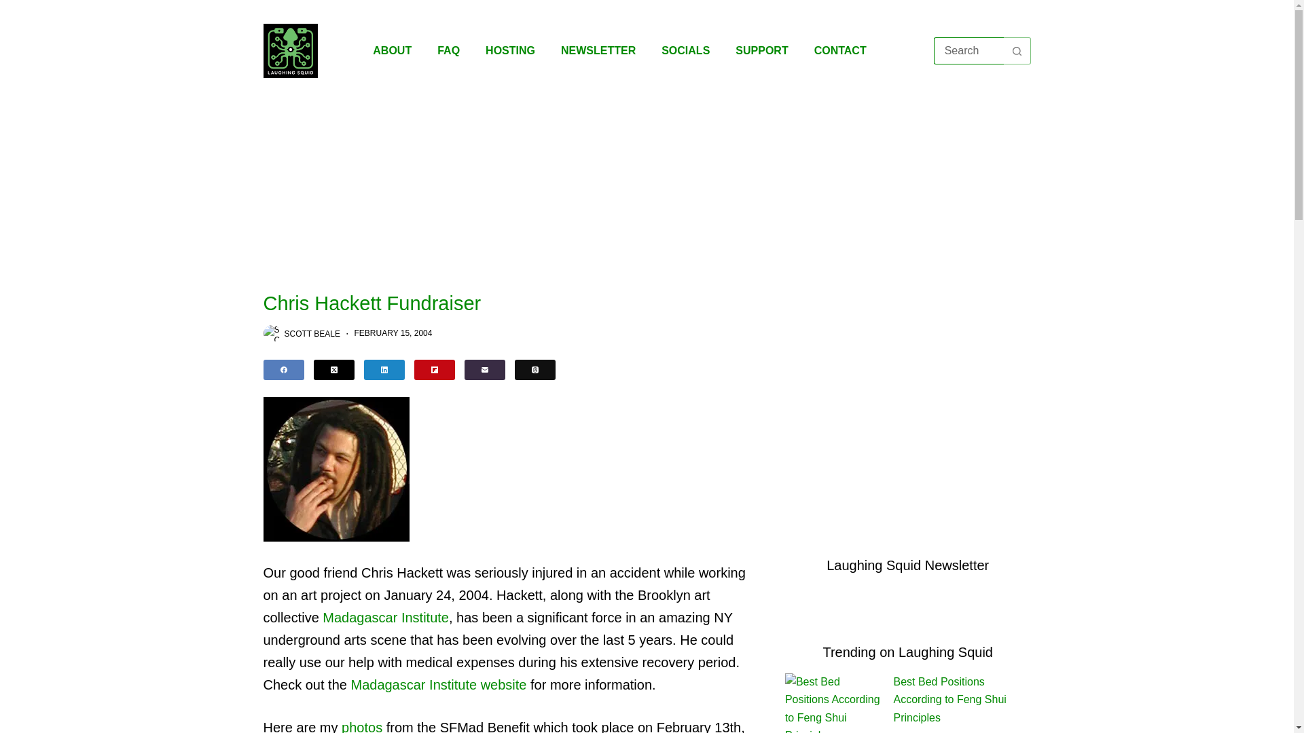 This screenshot has width=1304, height=733. I want to click on SCOTT BEALE, so click(311, 333).